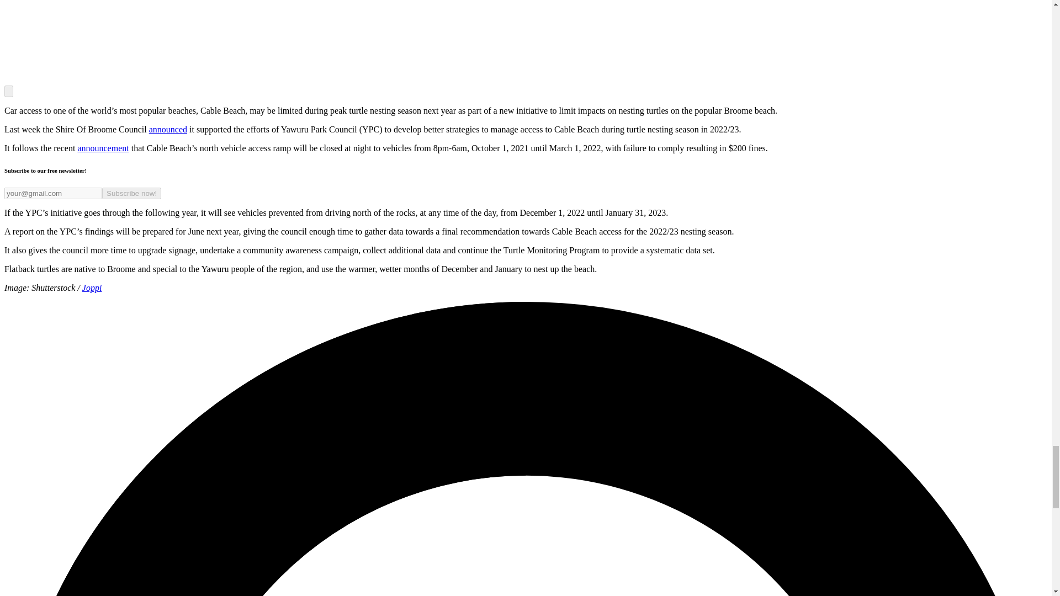  I want to click on Joppi, so click(92, 288).